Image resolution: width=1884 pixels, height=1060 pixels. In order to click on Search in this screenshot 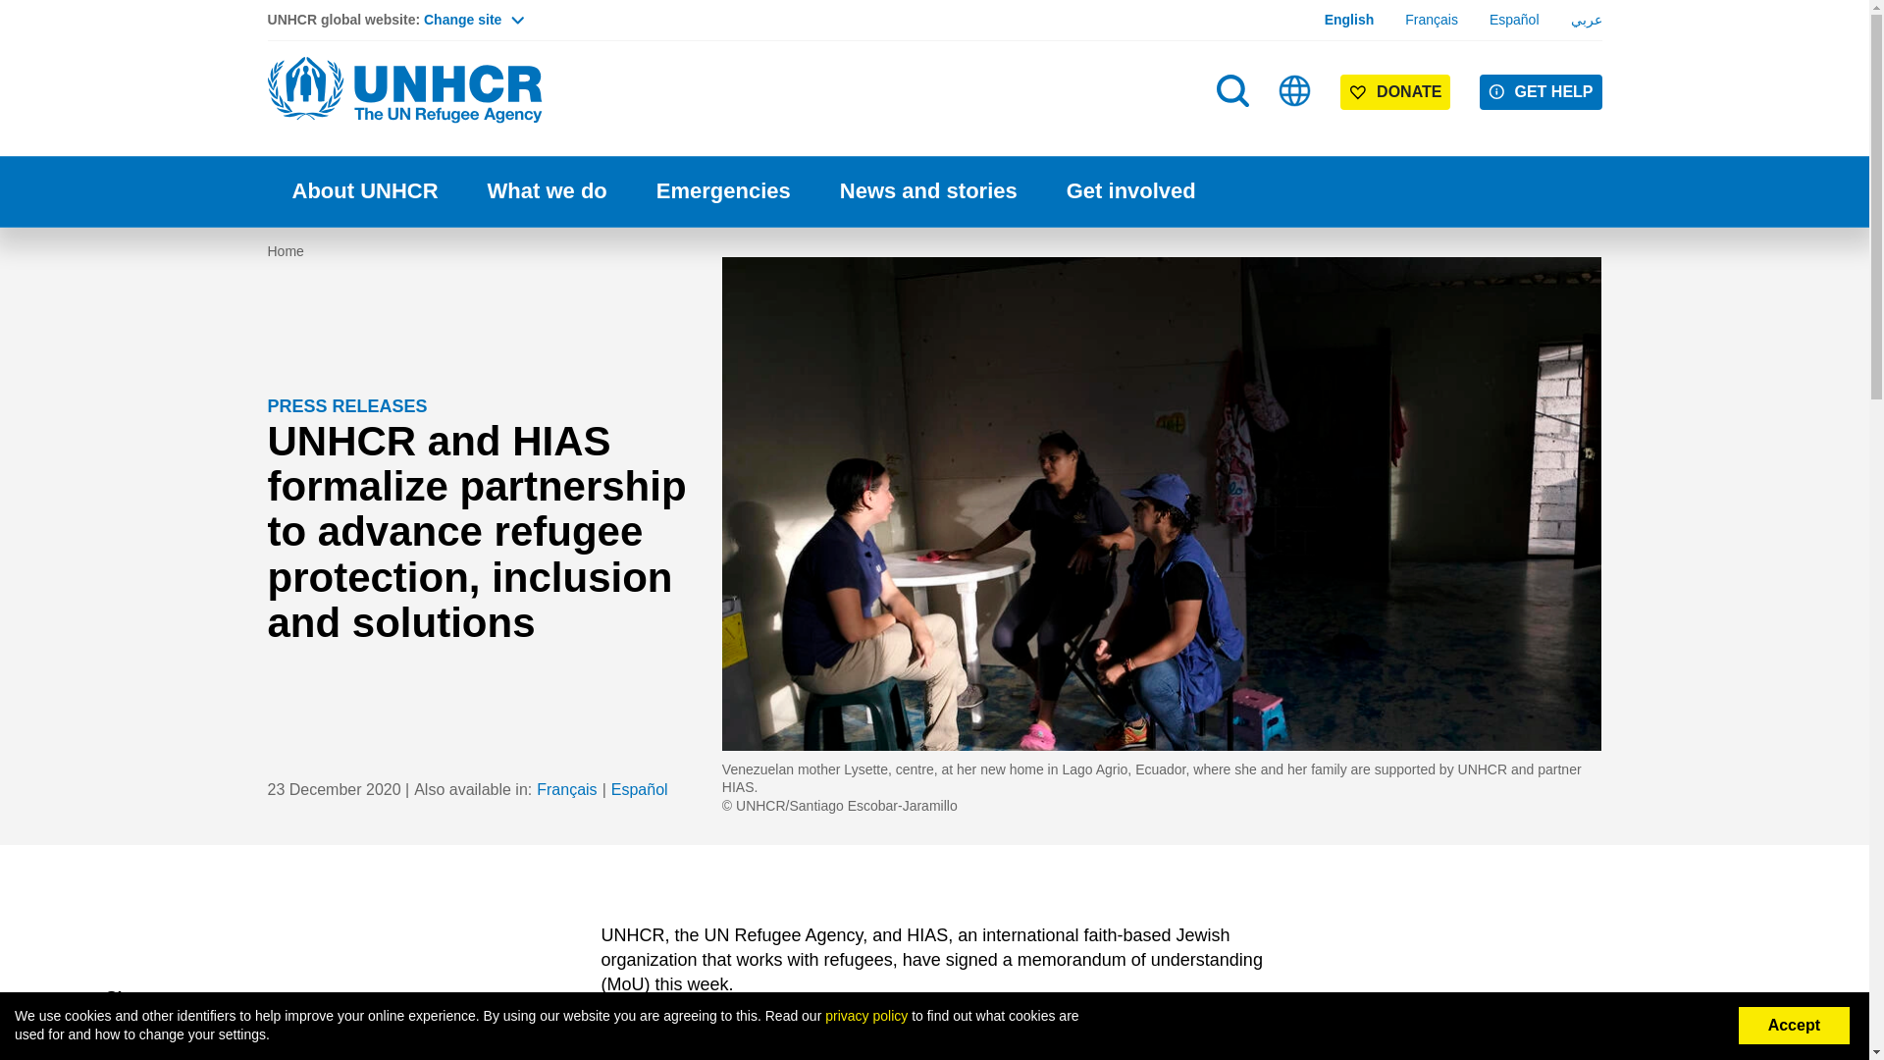, I will do `click(1232, 90)`.